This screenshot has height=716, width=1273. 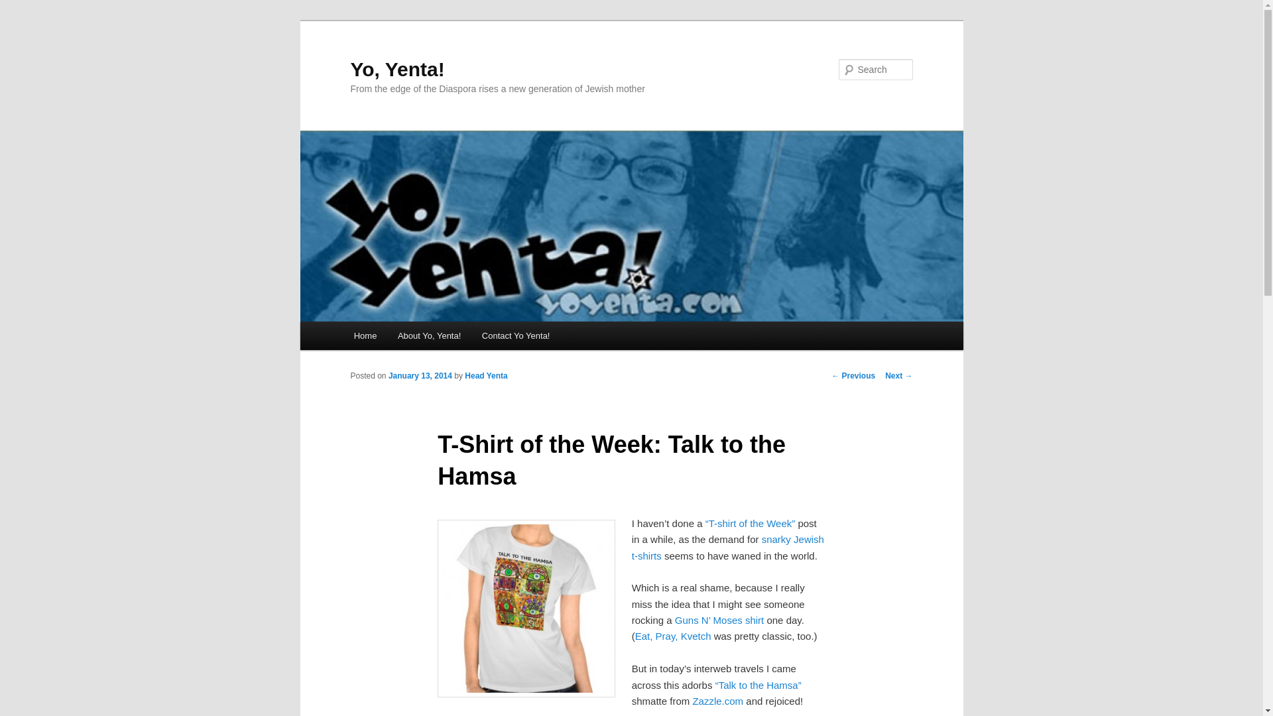 What do you see at coordinates (716, 700) in the screenshot?
I see `Zazzle.com` at bounding box center [716, 700].